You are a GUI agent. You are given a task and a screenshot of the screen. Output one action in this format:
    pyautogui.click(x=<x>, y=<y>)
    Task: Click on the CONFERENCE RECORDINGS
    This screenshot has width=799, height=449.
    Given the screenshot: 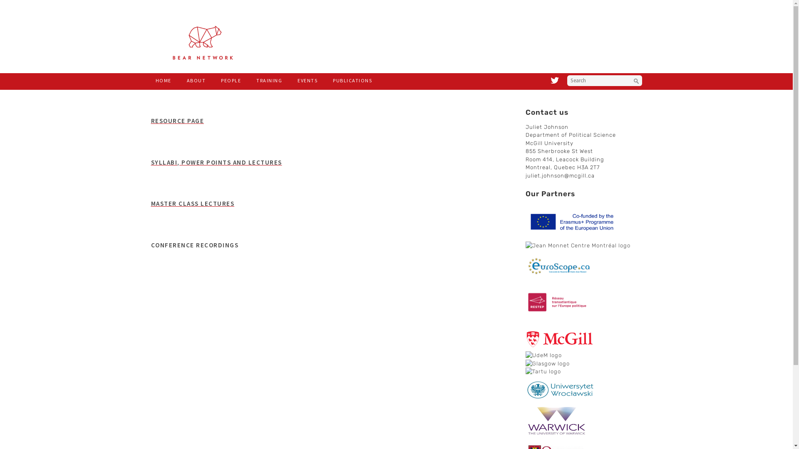 What is the action you would take?
    pyautogui.click(x=195, y=245)
    